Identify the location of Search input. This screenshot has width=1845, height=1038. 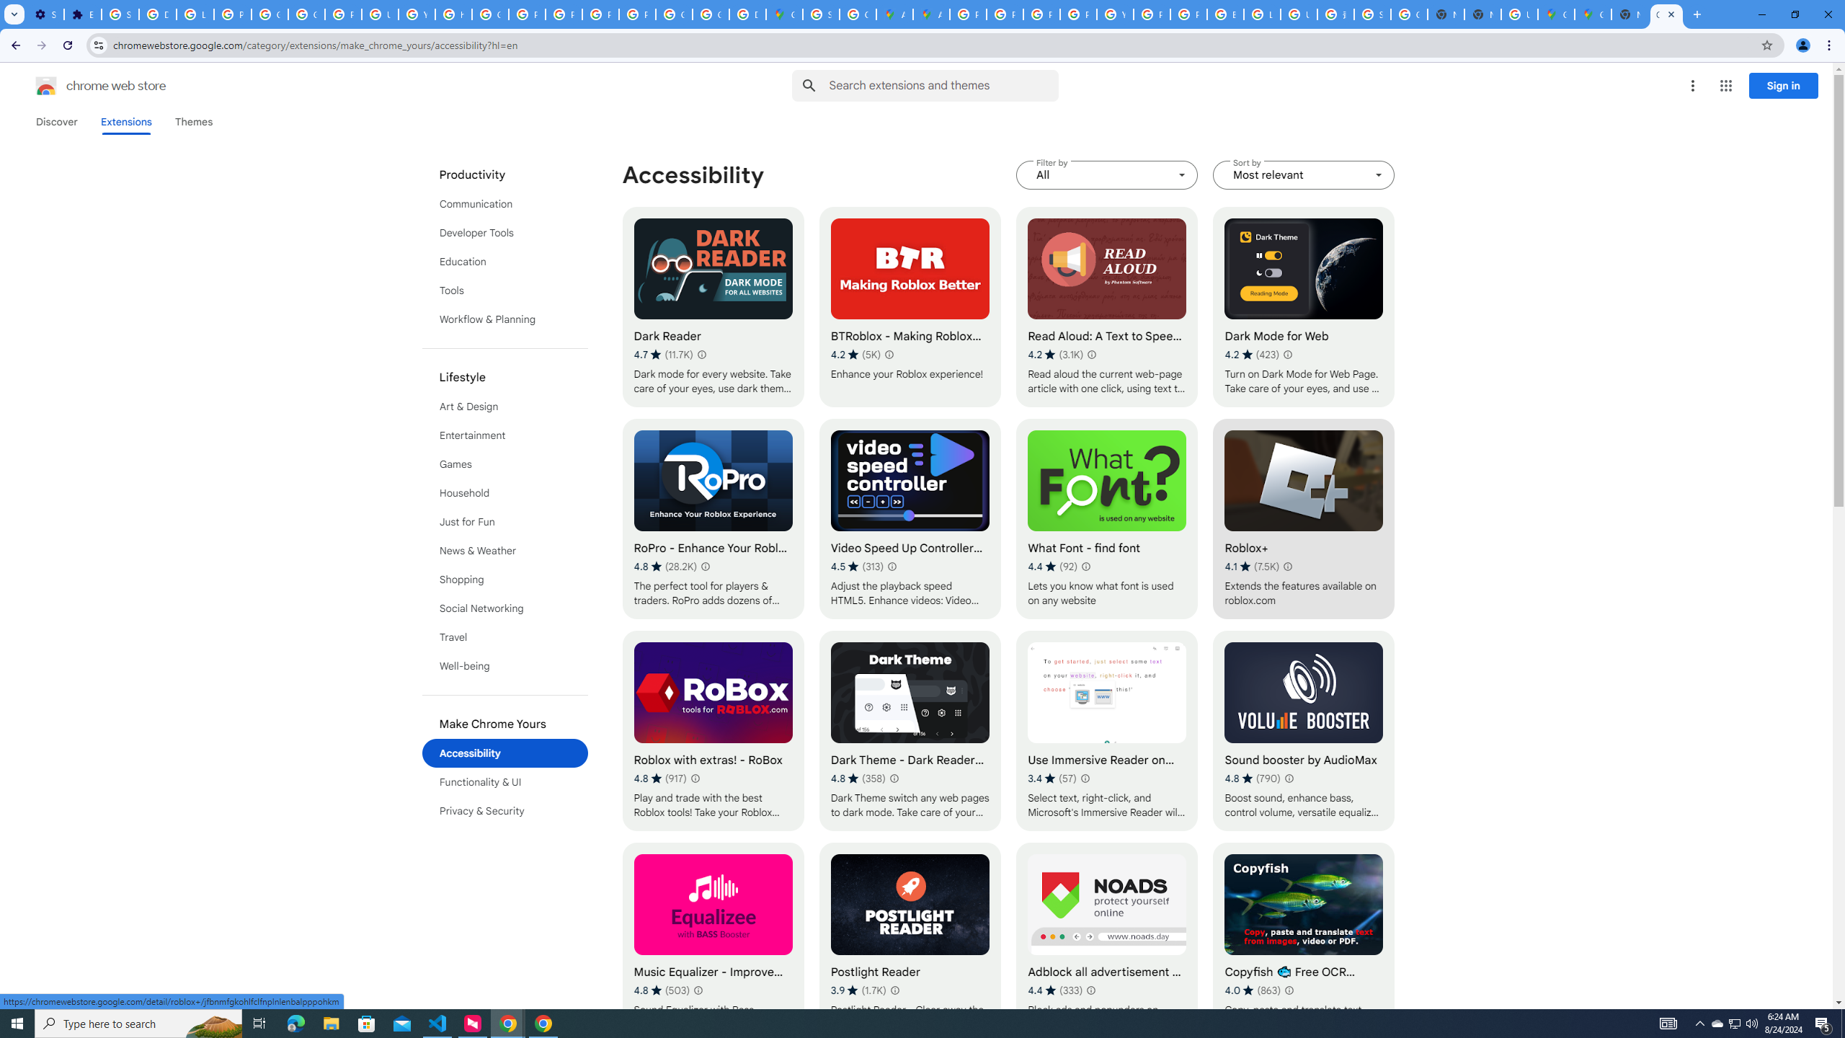
(943, 85).